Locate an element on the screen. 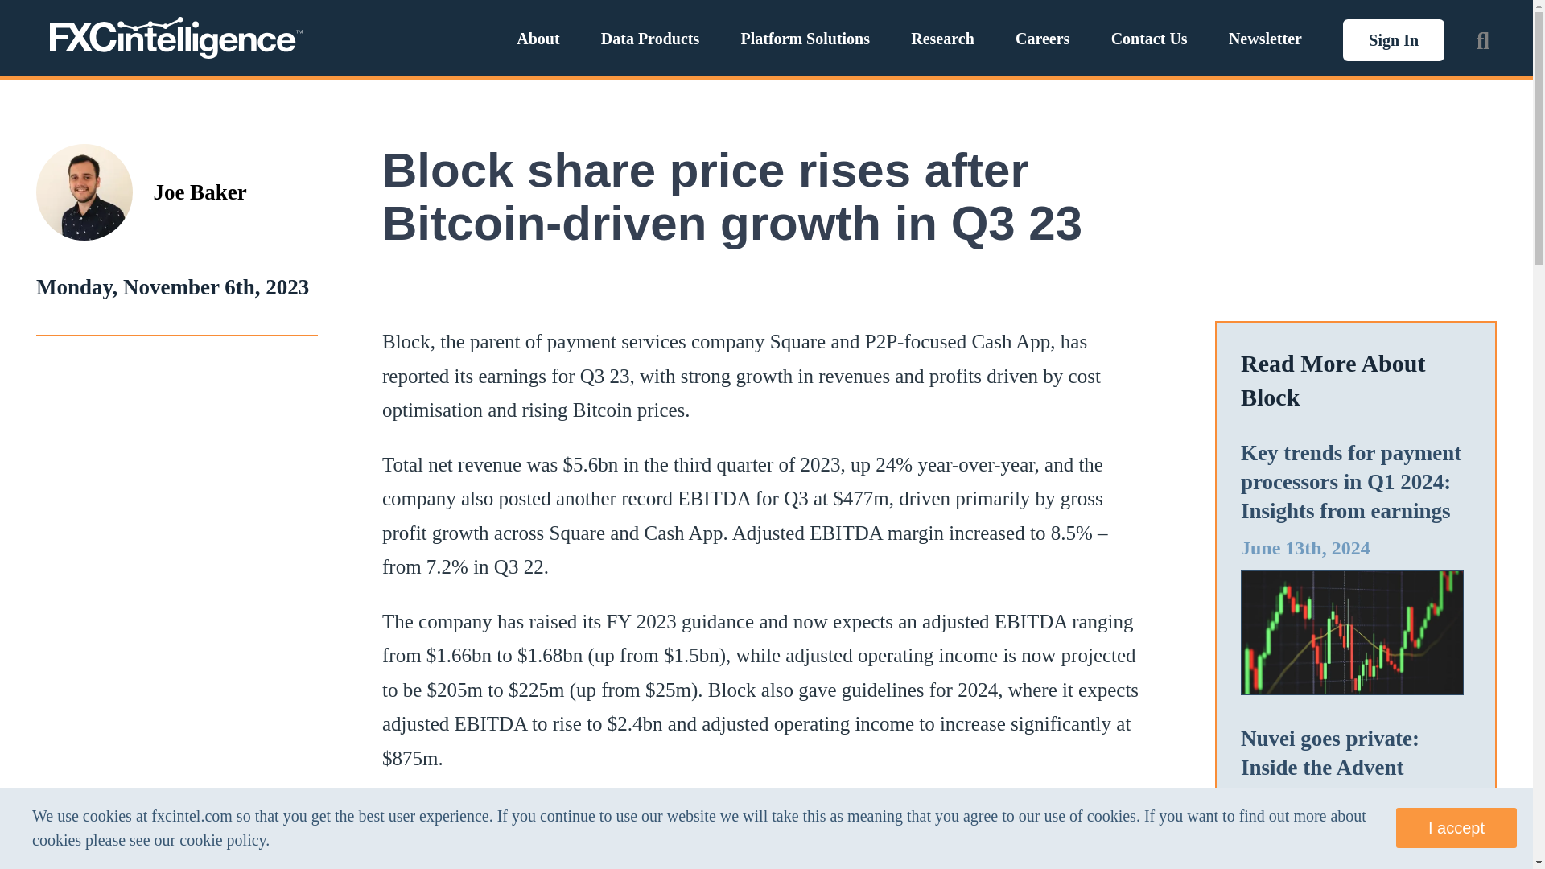  Careers is located at coordinates (1041, 39).